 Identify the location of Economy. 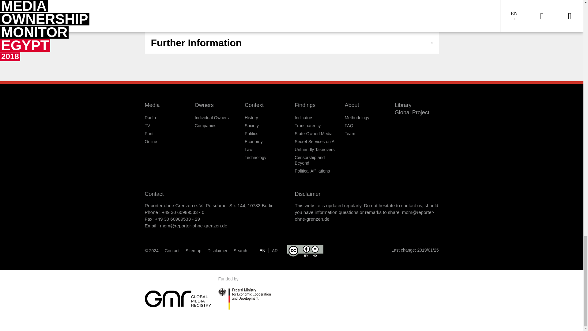
(253, 141).